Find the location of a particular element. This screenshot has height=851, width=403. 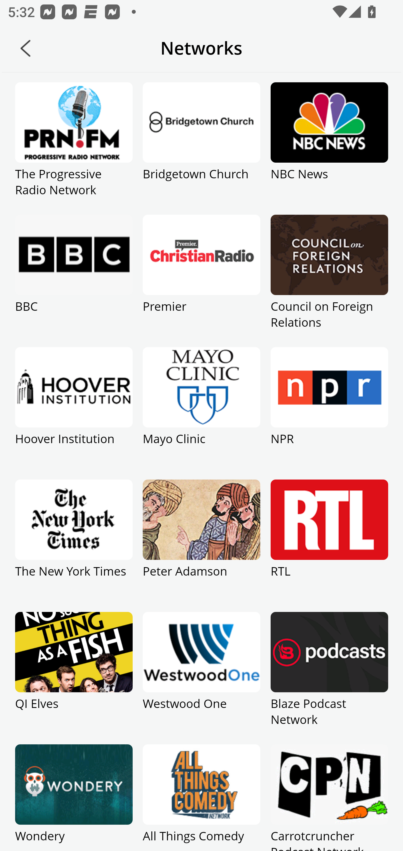

QI Elves is located at coordinates (74, 678).